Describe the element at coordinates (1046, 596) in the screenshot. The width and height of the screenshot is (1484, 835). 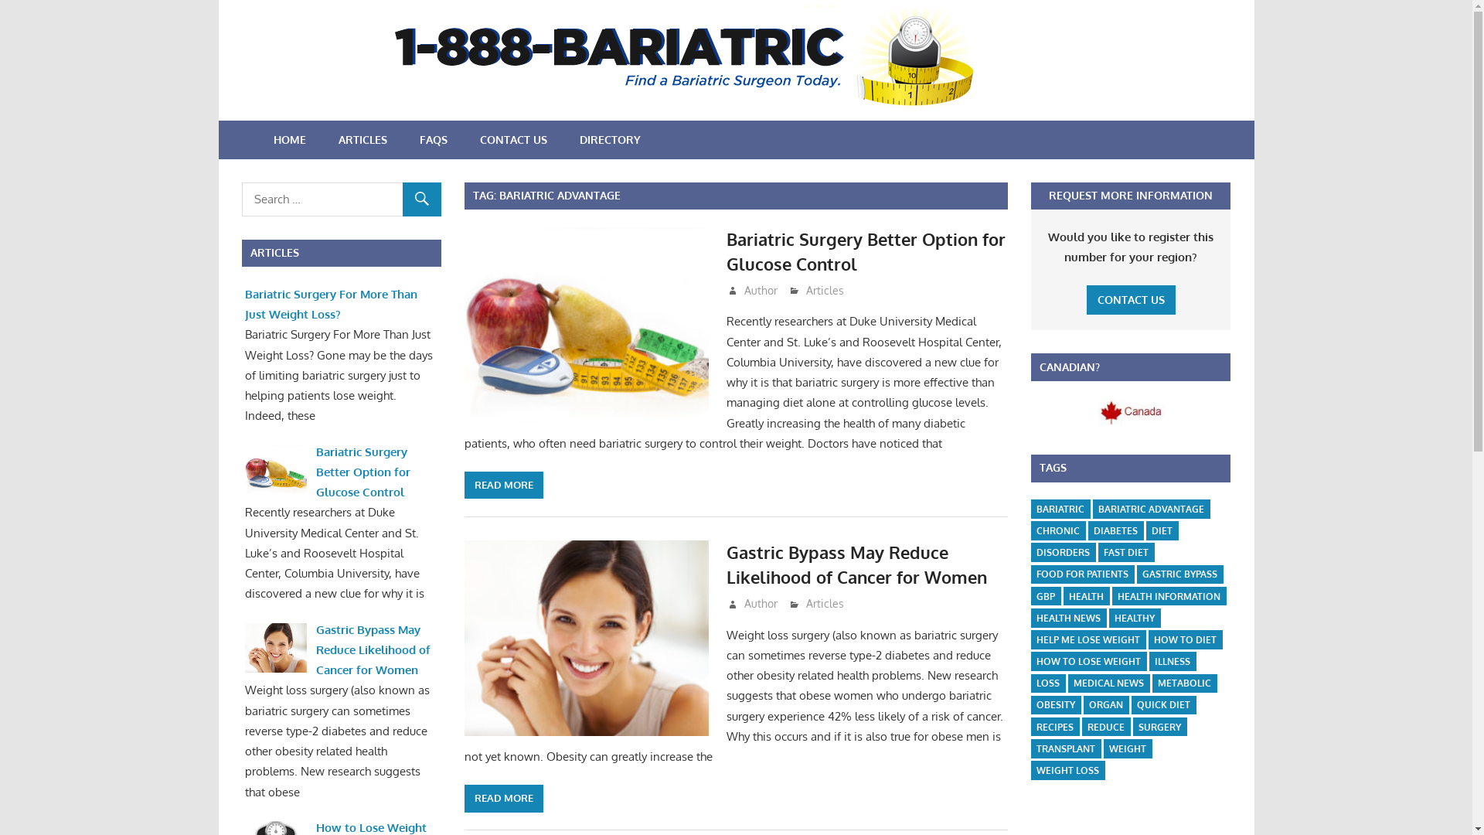
I see `GBP` at that location.